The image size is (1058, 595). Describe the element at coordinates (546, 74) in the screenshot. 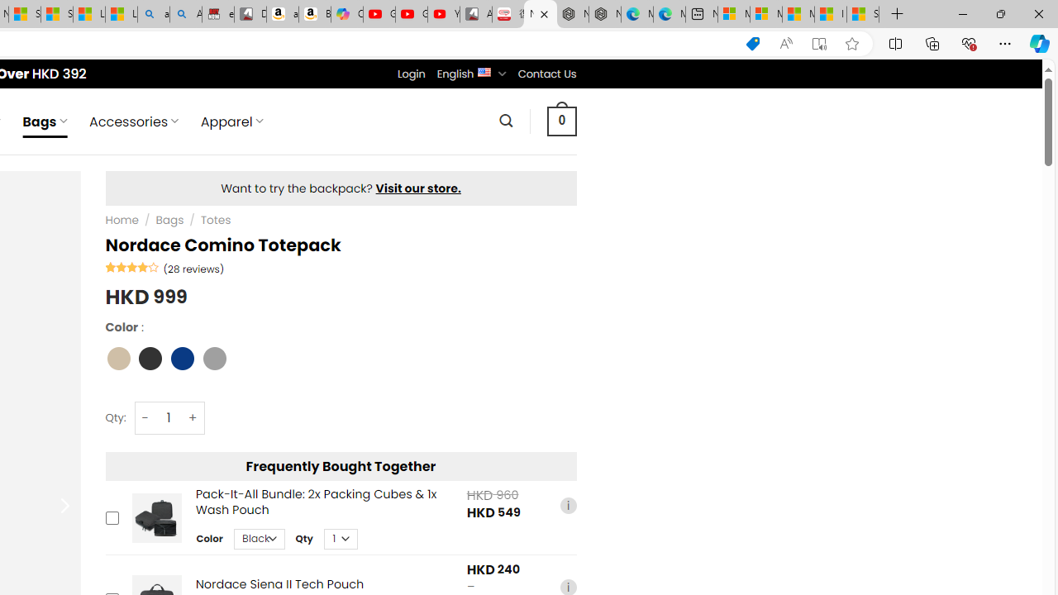

I see `Contact Us` at that location.